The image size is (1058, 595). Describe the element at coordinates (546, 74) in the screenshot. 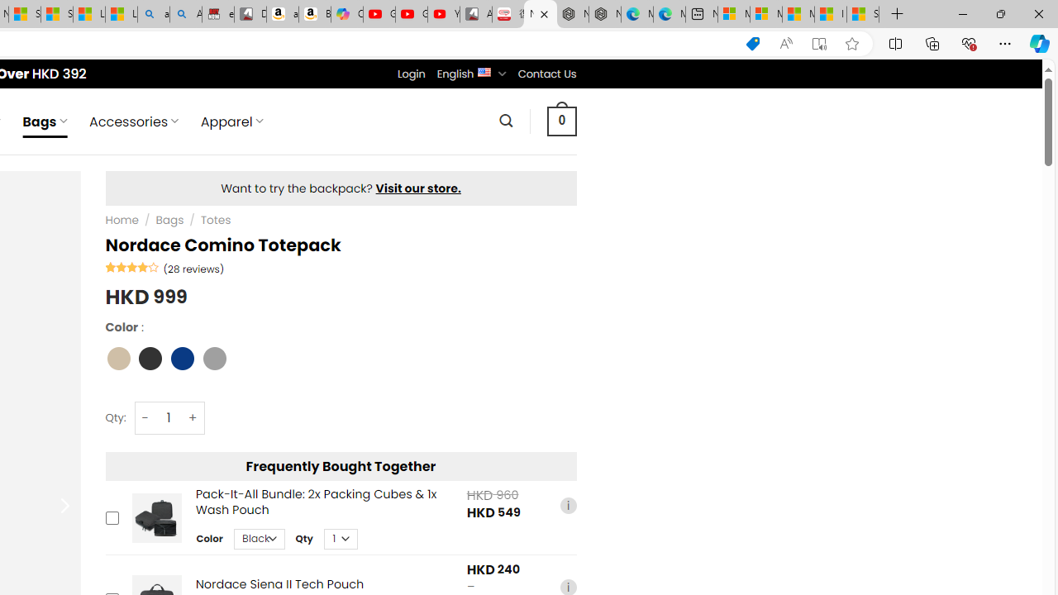

I see `Contact Us` at that location.